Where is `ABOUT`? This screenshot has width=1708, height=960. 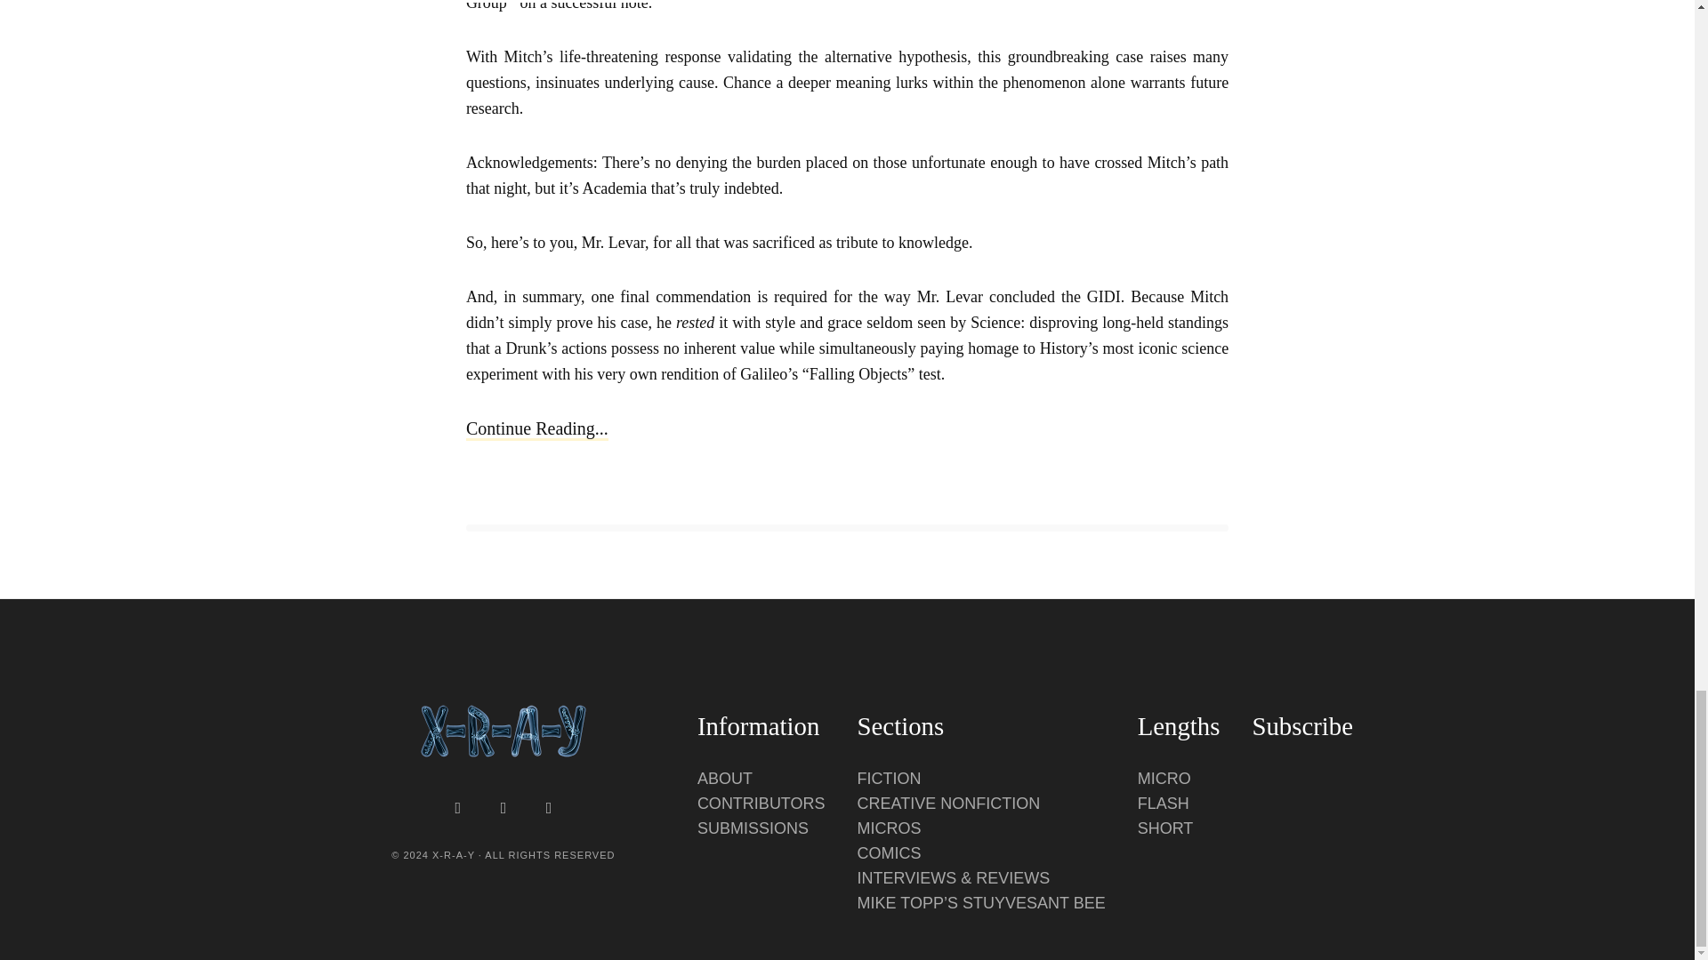
ABOUT is located at coordinates (724, 779).